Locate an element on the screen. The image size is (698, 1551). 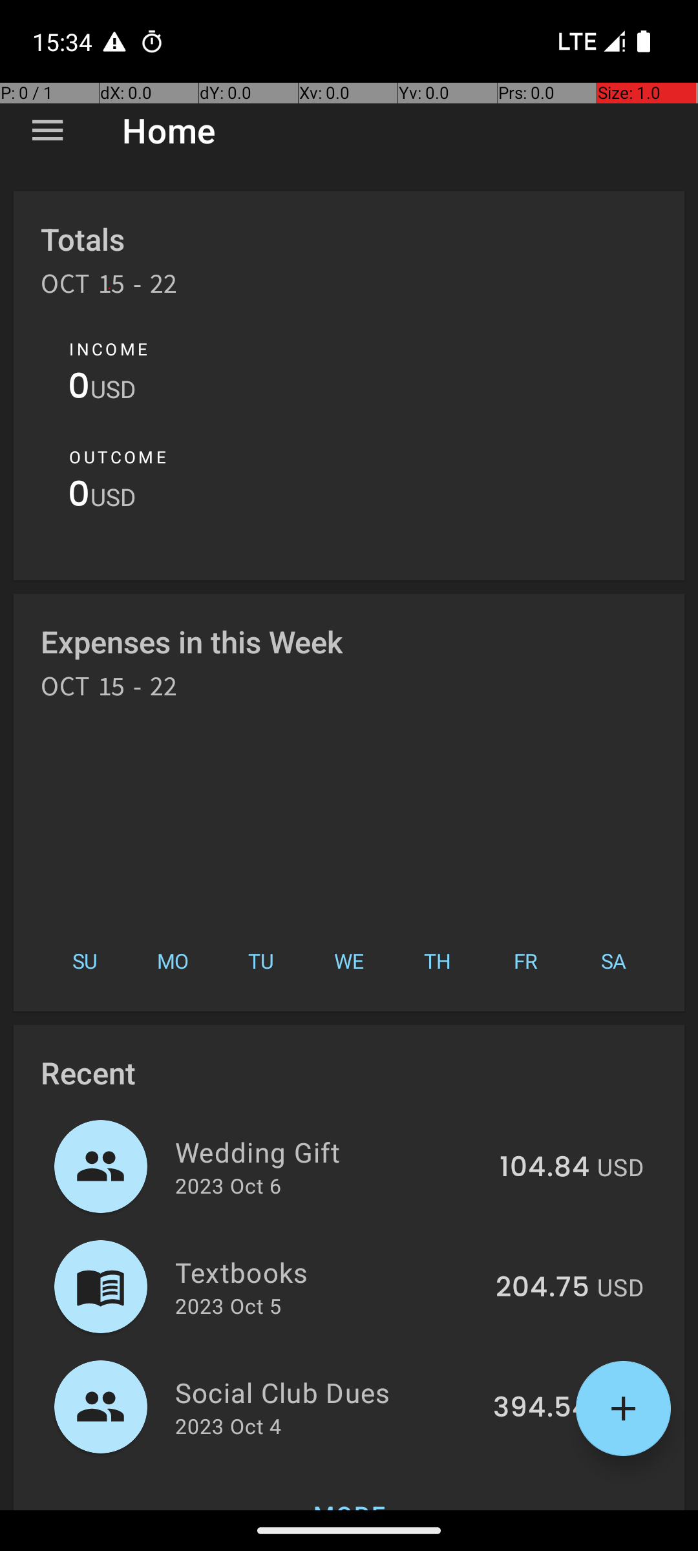
2023 Oct 4 is located at coordinates (228, 1426).